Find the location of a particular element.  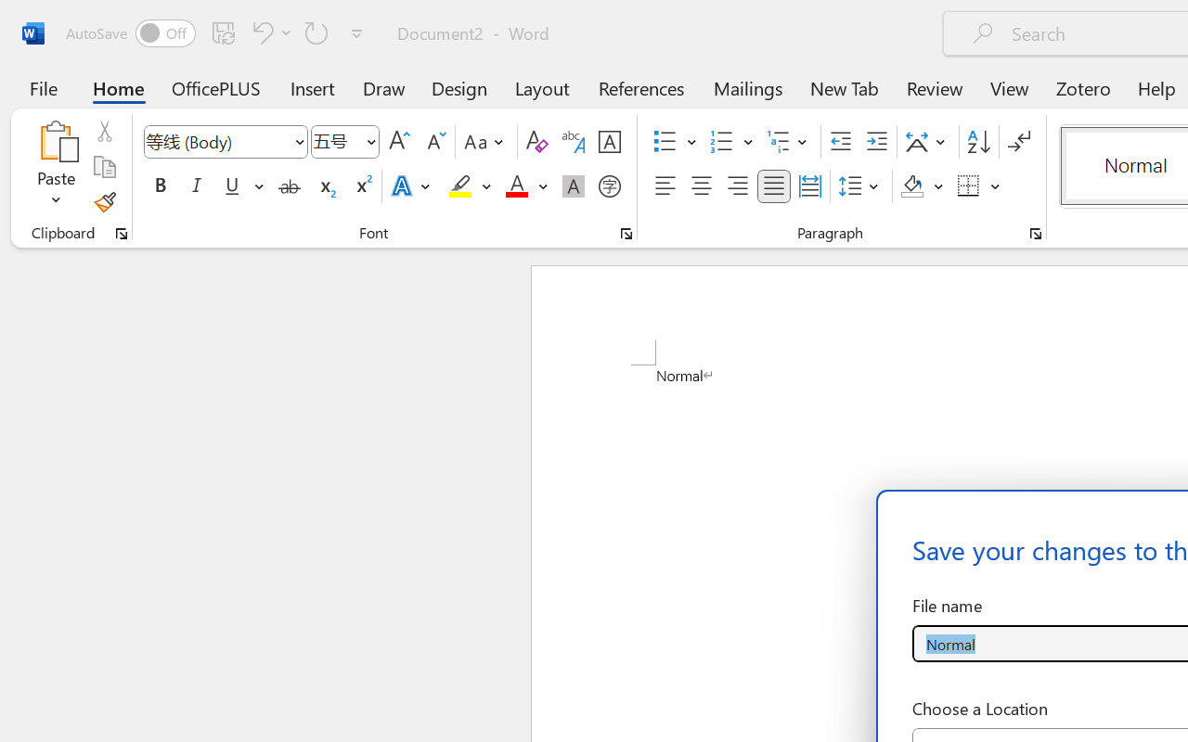

AutoSave is located at coordinates (130, 33).